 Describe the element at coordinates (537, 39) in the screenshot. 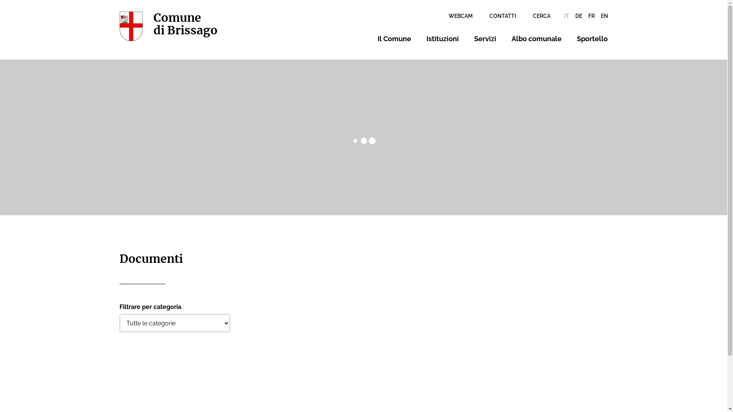

I see `Albo comunale` at that location.